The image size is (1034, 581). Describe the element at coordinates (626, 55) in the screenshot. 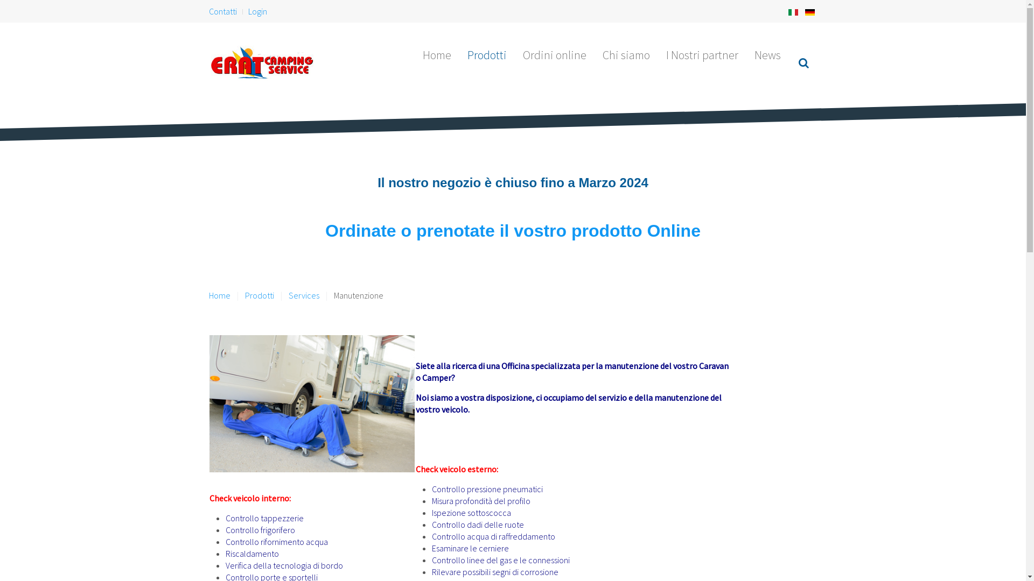

I see `Chi siamo` at that location.